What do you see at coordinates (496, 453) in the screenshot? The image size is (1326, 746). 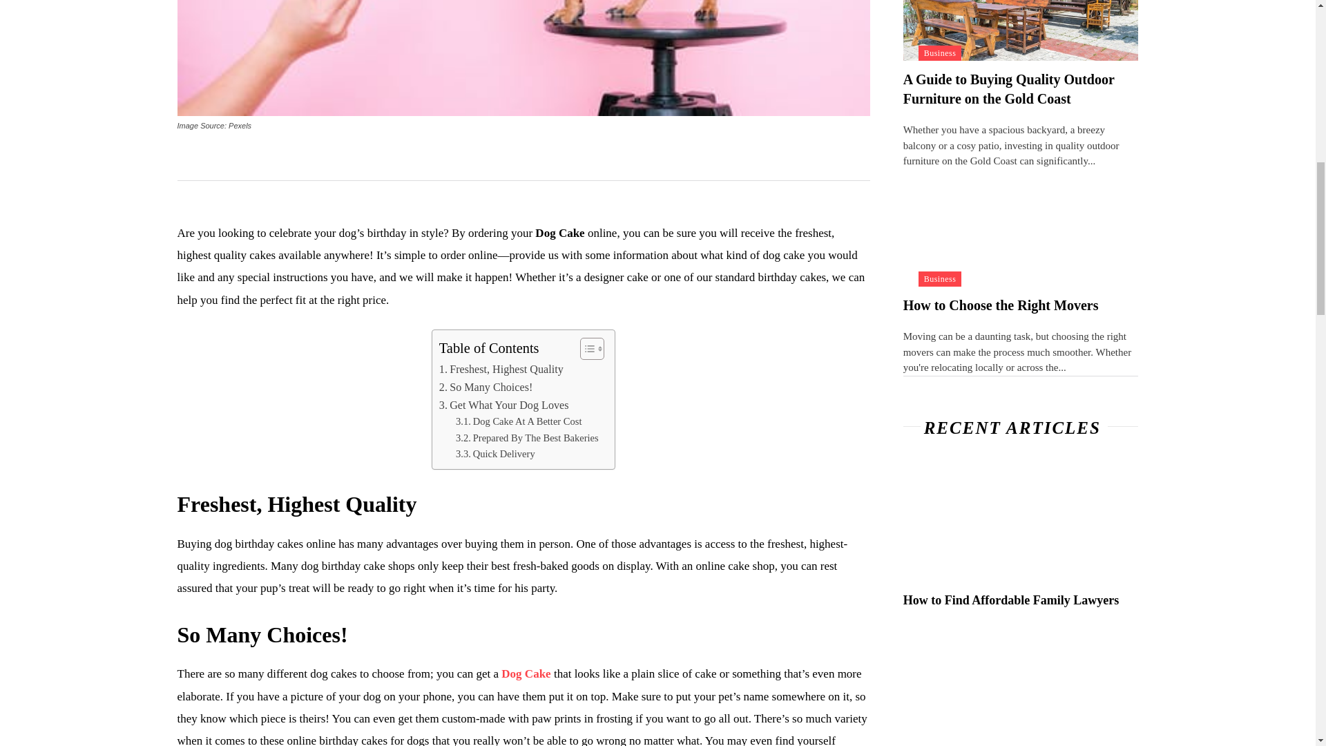 I see `Quick Delivery` at bounding box center [496, 453].